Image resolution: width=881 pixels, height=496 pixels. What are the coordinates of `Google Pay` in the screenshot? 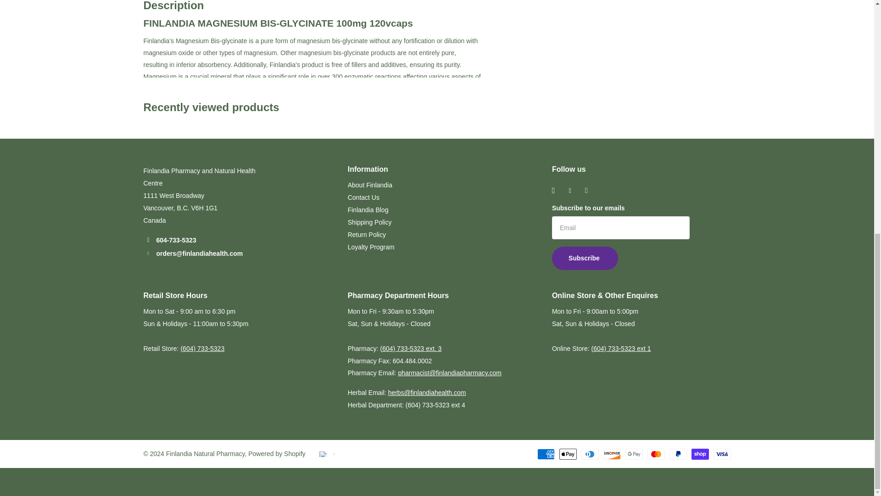 It's located at (633, 454).